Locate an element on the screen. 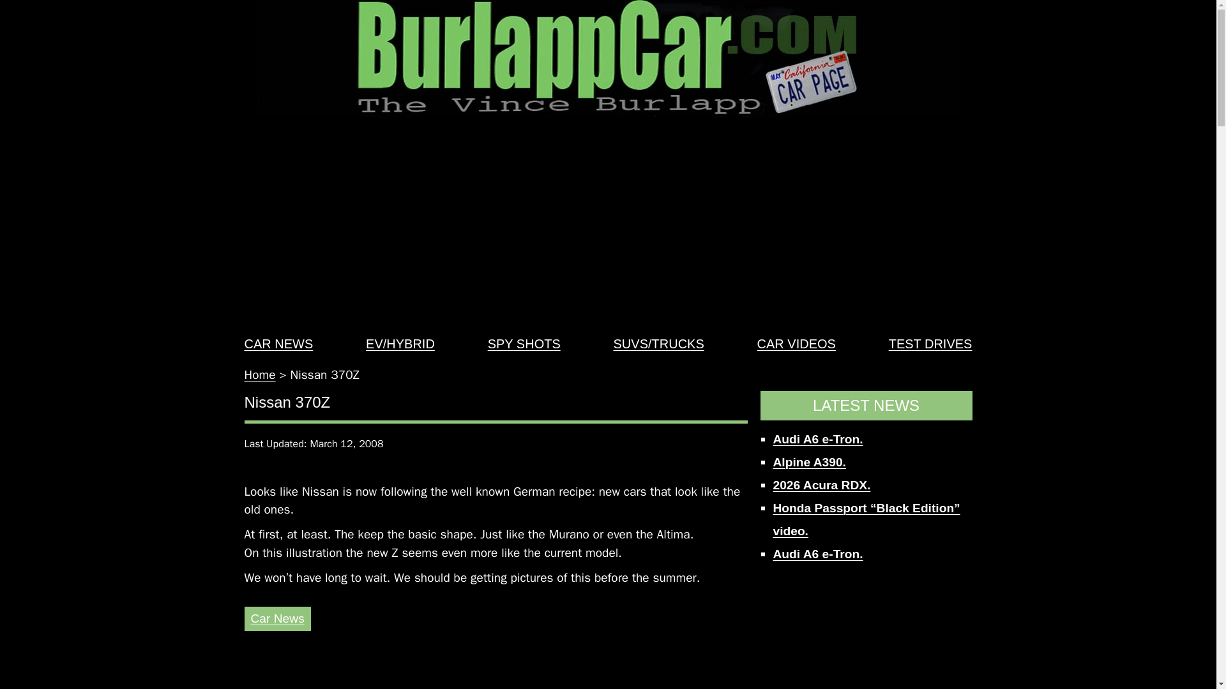 This screenshot has width=1226, height=689. Advertisement is located at coordinates (866, 633).